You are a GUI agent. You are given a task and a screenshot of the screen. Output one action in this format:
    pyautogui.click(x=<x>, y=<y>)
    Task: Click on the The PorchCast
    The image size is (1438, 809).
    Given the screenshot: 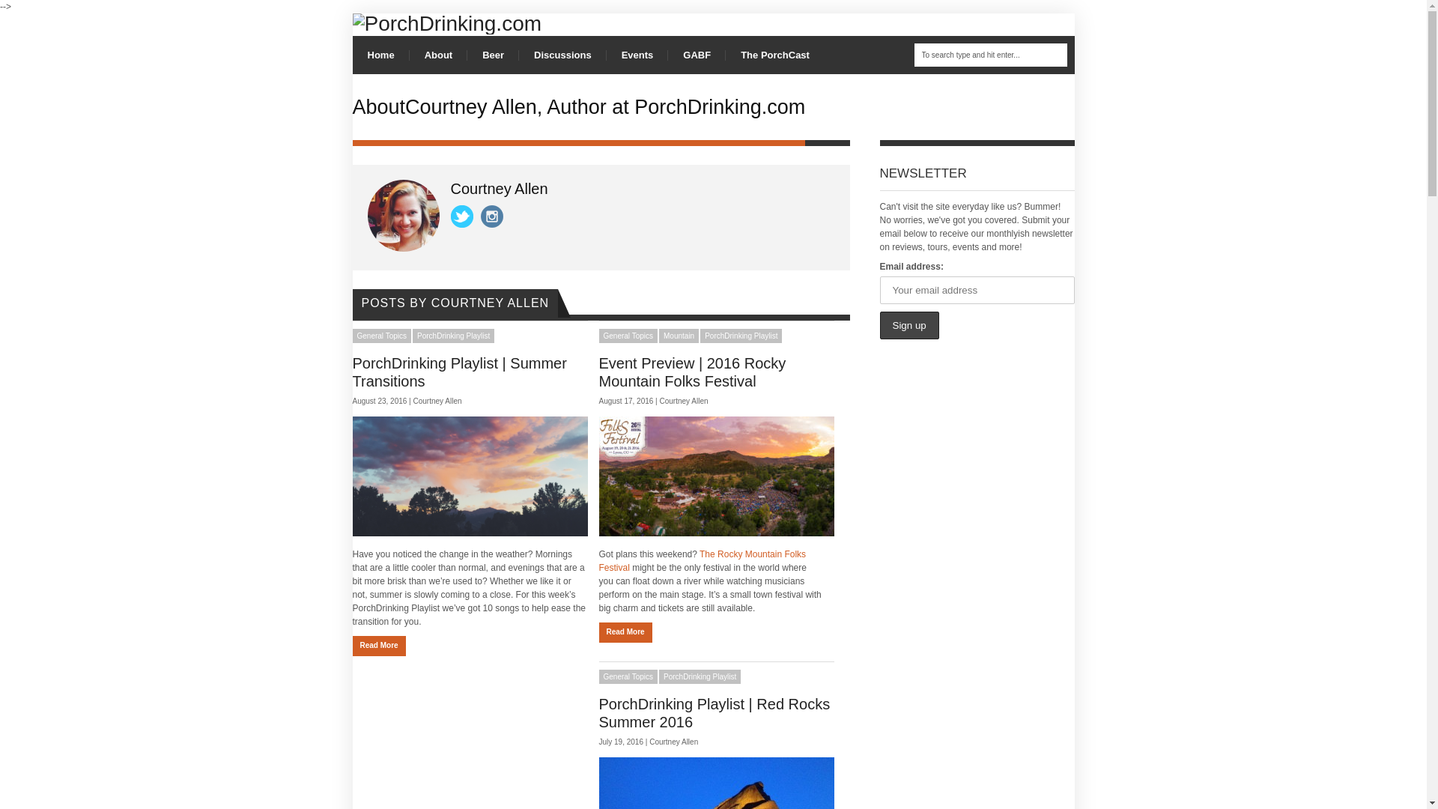 What is the action you would take?
    pyautogui.click(x=774, y=55)
    